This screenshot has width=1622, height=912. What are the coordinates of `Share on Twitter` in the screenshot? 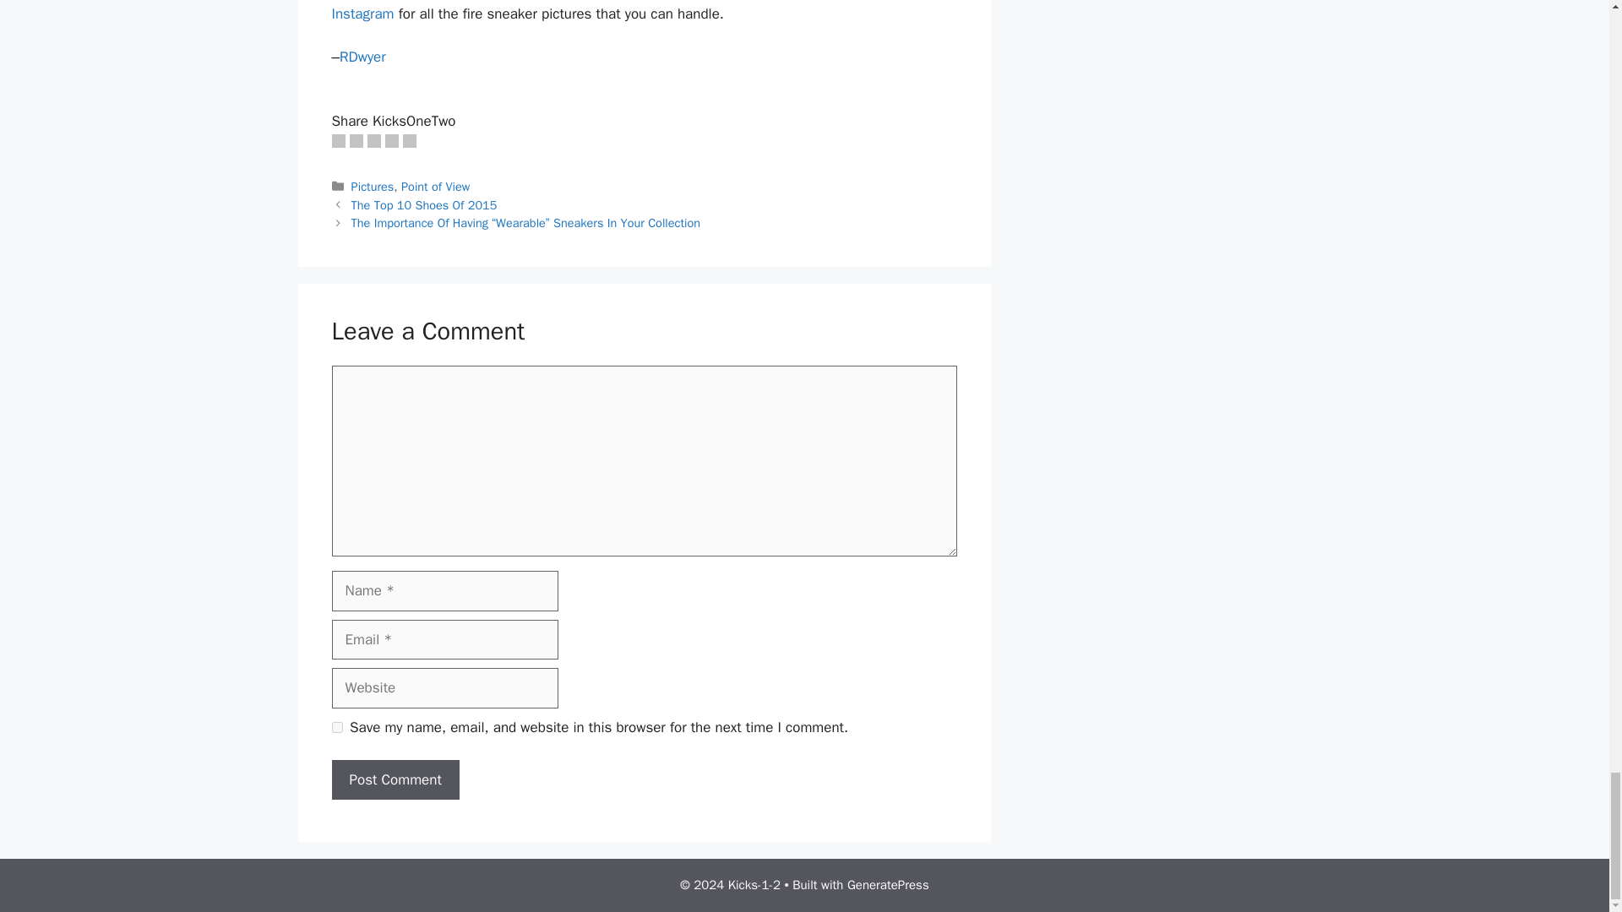 It's located at (357, 140).